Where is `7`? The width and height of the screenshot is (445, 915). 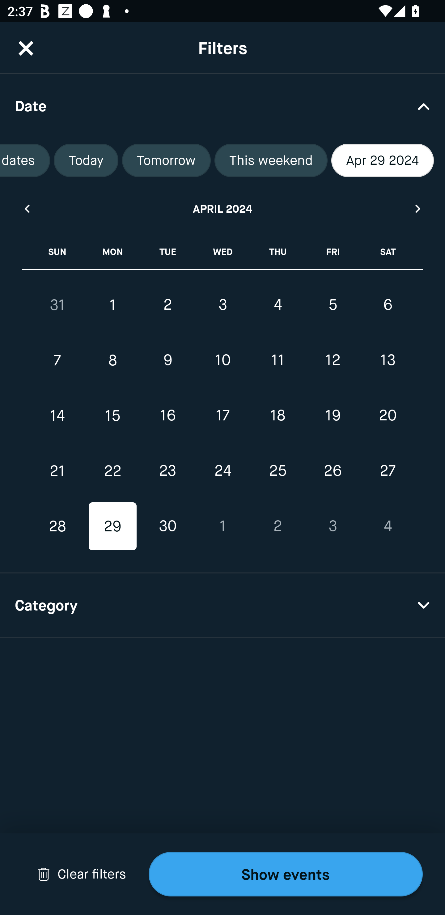
7 is located at coordinates (57, 360).